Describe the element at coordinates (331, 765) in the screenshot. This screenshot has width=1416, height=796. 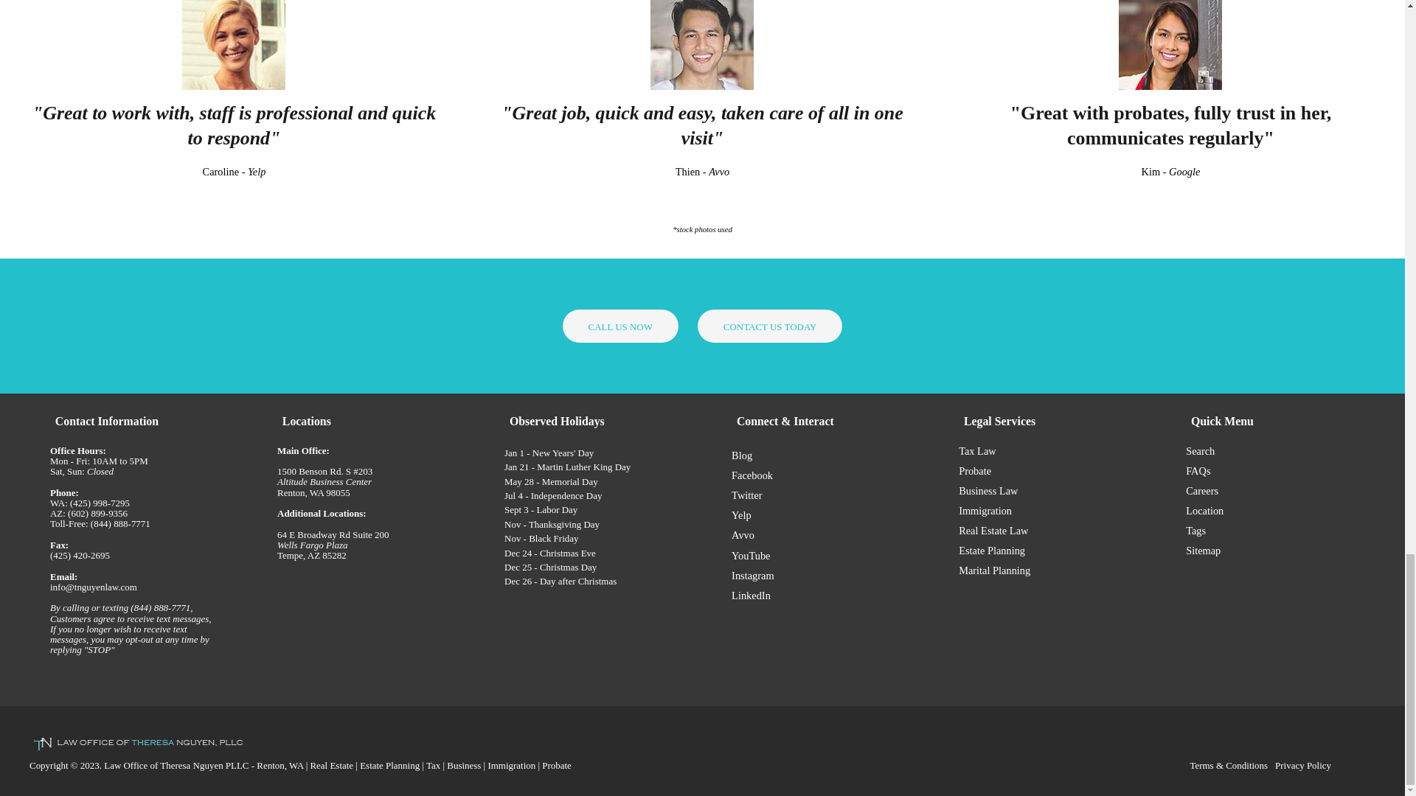
I see `Real Estate Lawyer` at that location.